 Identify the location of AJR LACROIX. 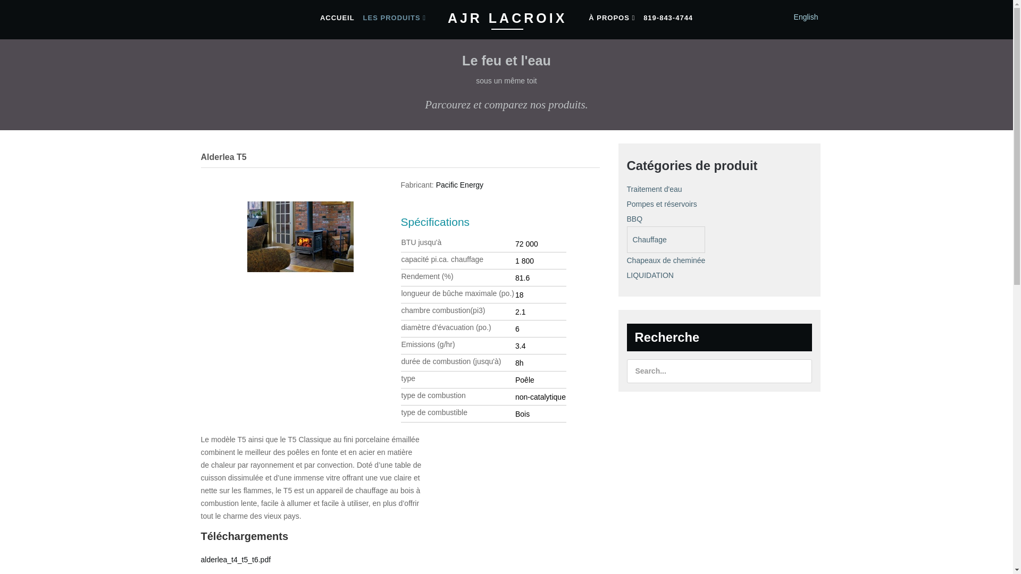
(507, 18).